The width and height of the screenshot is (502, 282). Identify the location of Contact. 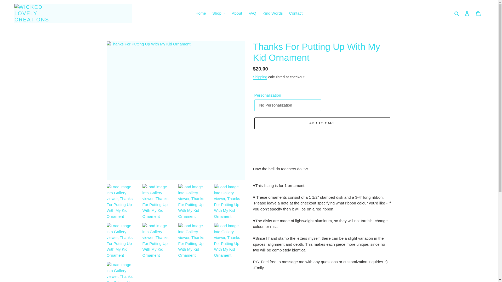
(296, 13).